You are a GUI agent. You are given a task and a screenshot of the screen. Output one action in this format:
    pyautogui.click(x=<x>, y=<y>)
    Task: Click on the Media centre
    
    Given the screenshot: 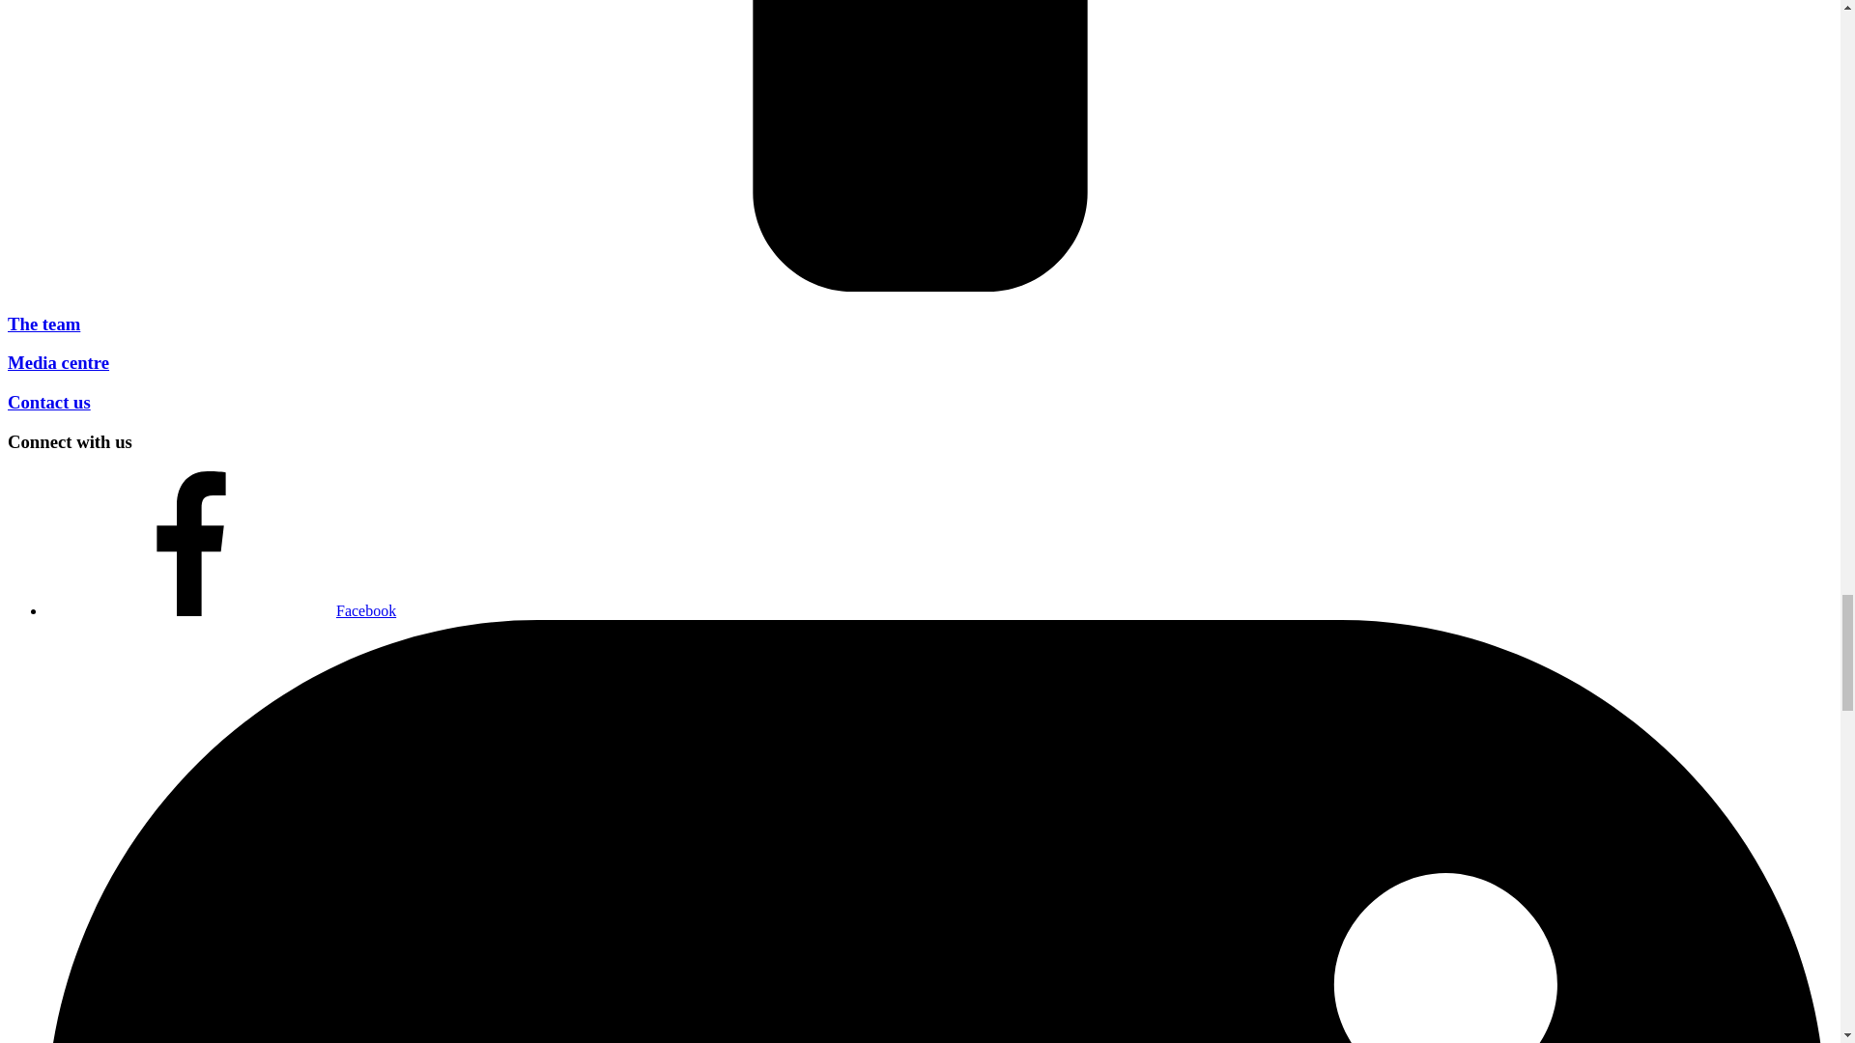 What is the action you would take?
    pyautogui.click(x=58, y=362)
    